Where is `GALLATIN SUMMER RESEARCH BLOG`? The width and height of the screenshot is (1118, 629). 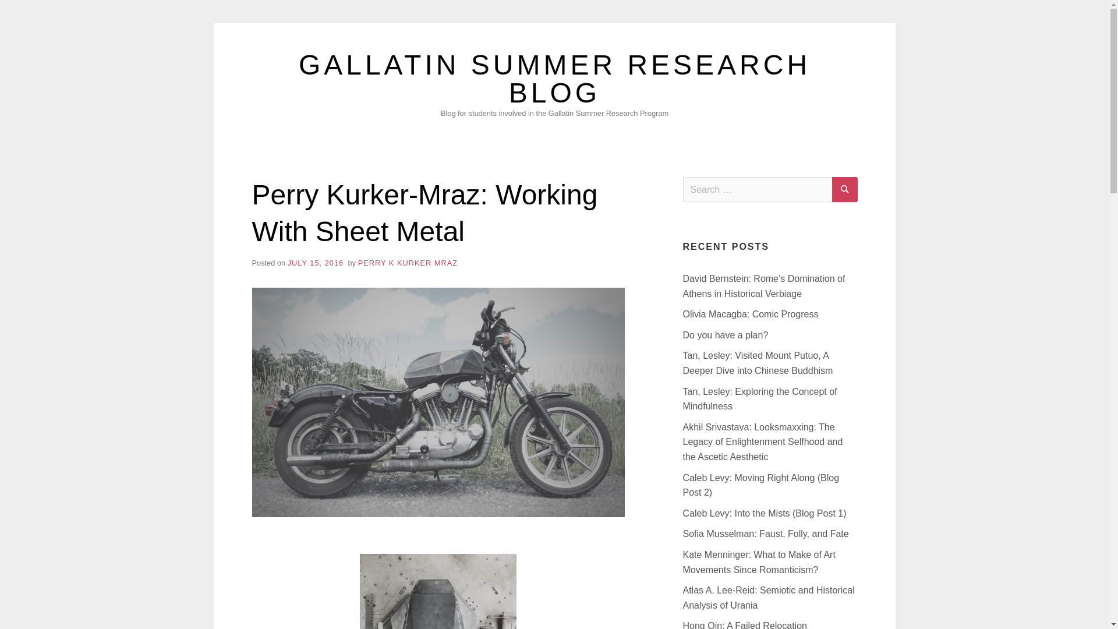 GALLATIN SUMMER RESEARCH BLOG is located at coordinates (554, 79).